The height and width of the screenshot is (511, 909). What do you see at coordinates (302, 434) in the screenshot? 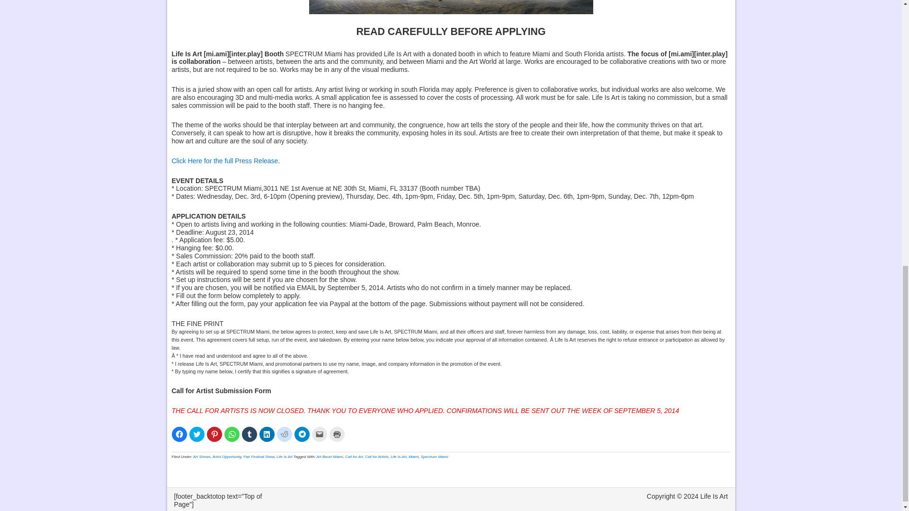
I see `Click to share on Telegram` at bounding box center [302, 434].